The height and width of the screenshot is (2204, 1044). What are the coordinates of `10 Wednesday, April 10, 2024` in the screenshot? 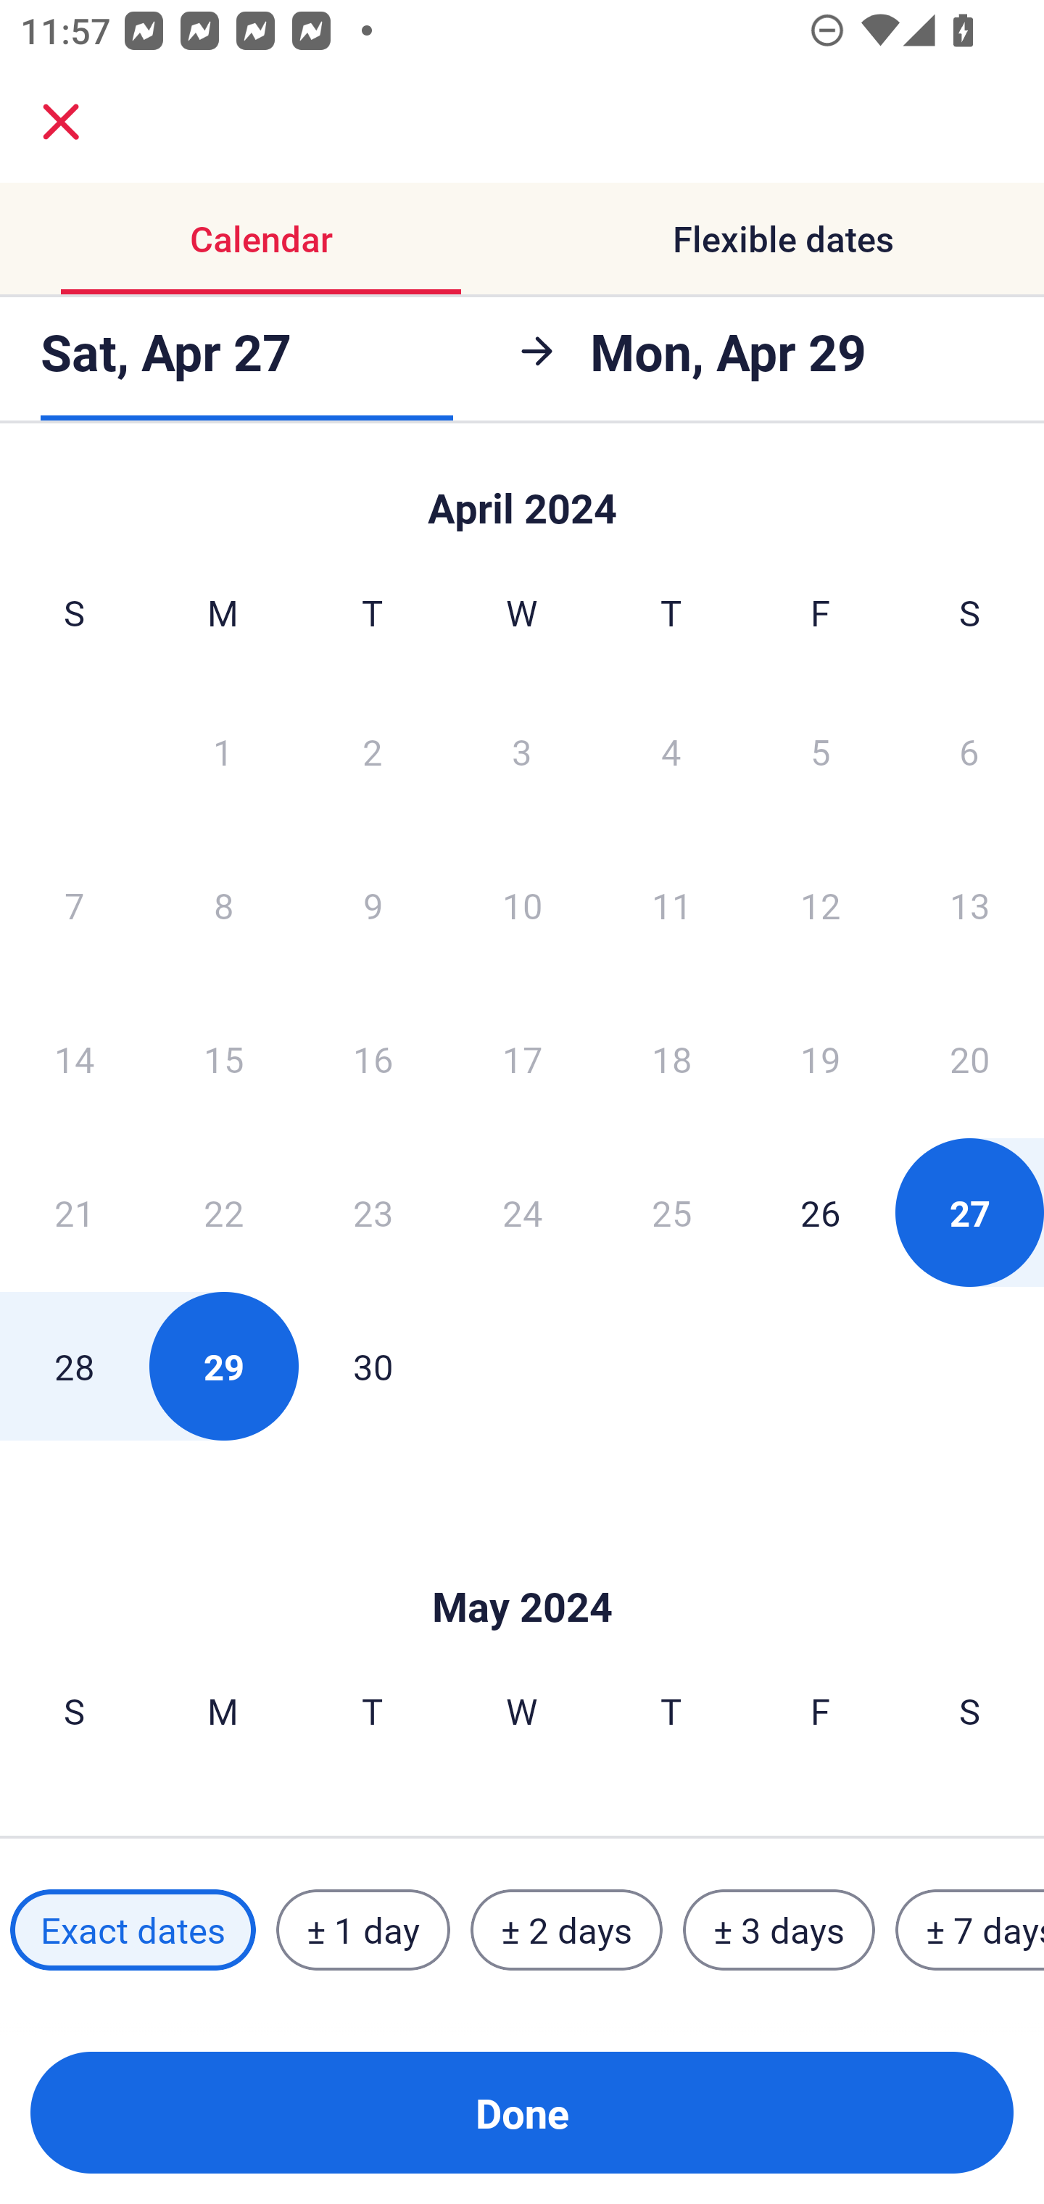 It's located at (522, 905).